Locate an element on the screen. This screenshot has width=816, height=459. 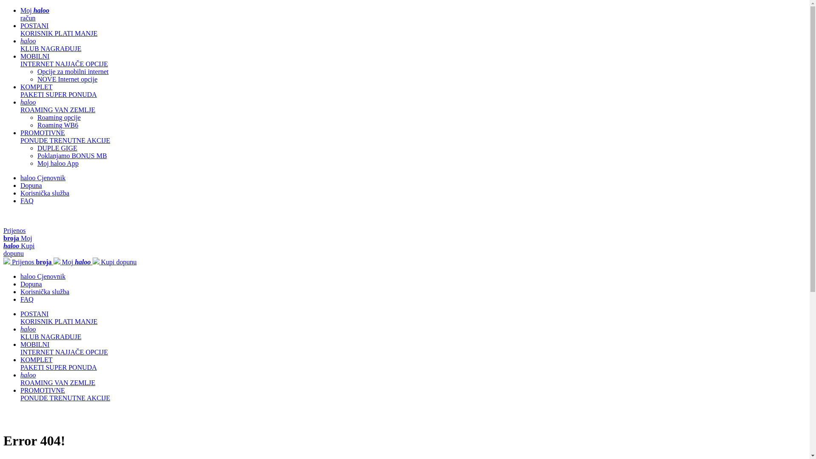
Dopuna is located at coordinates (31, 284).